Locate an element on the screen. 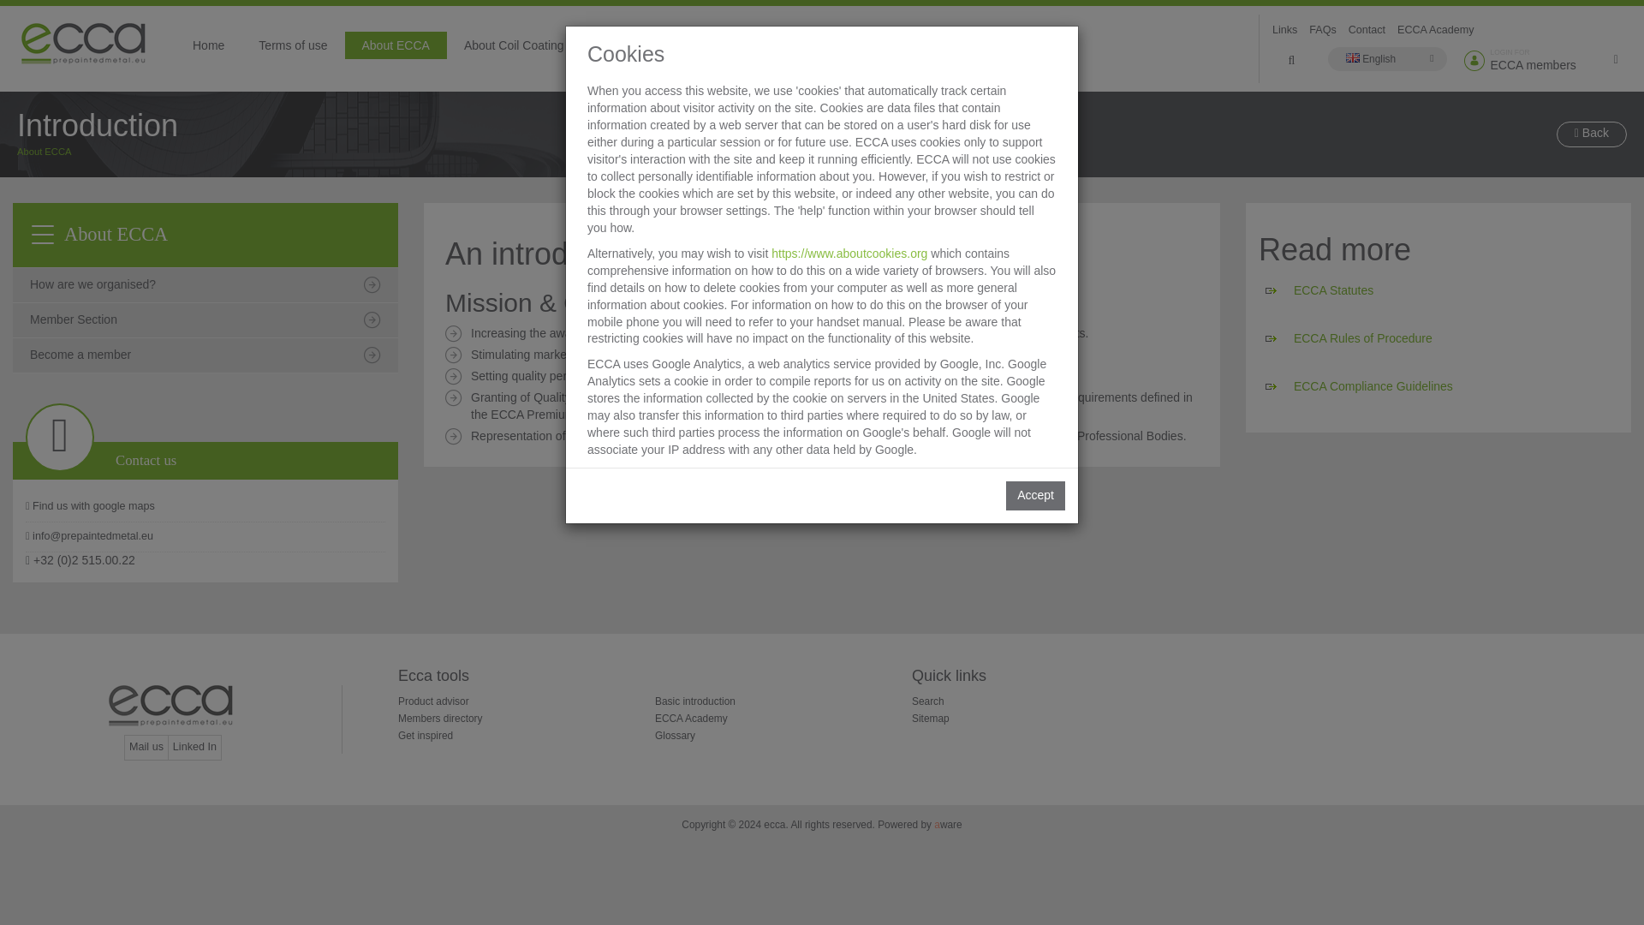 The width and height of the screenshot is (1644, 925). Get inspired is located at coordinates (205, 507).